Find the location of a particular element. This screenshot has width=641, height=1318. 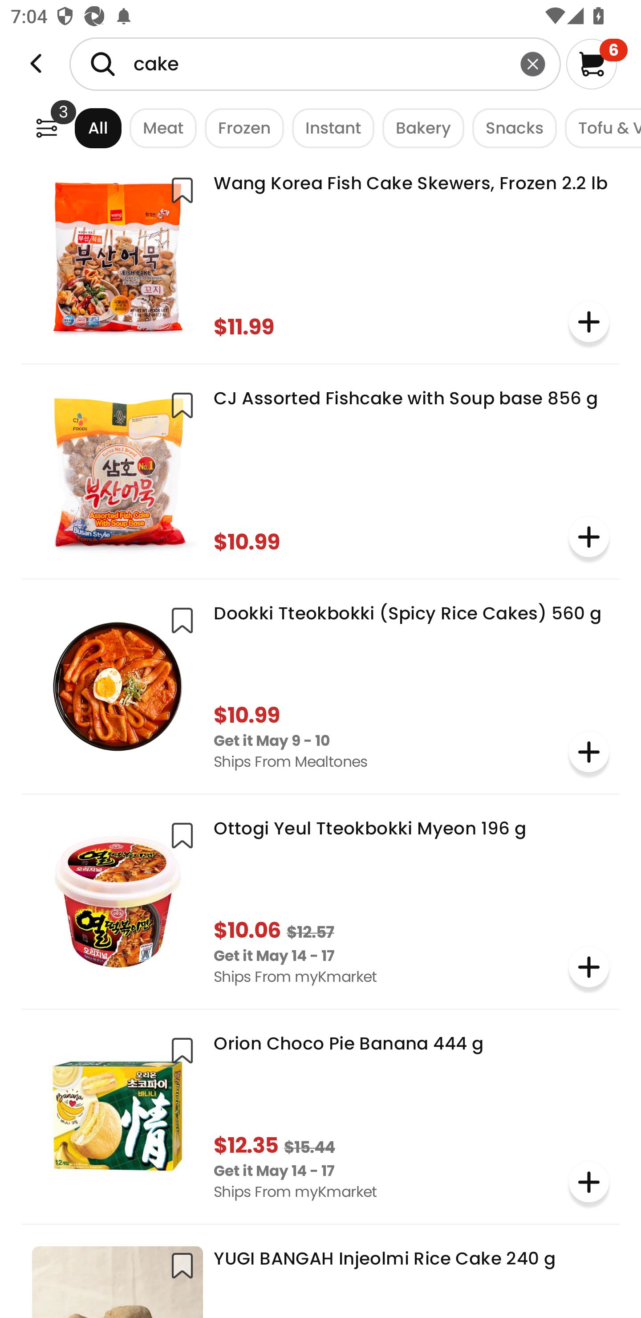

YUGI BANGAH Injeolmi Rice Cake 240 g is located at coordinates (320, 1277).